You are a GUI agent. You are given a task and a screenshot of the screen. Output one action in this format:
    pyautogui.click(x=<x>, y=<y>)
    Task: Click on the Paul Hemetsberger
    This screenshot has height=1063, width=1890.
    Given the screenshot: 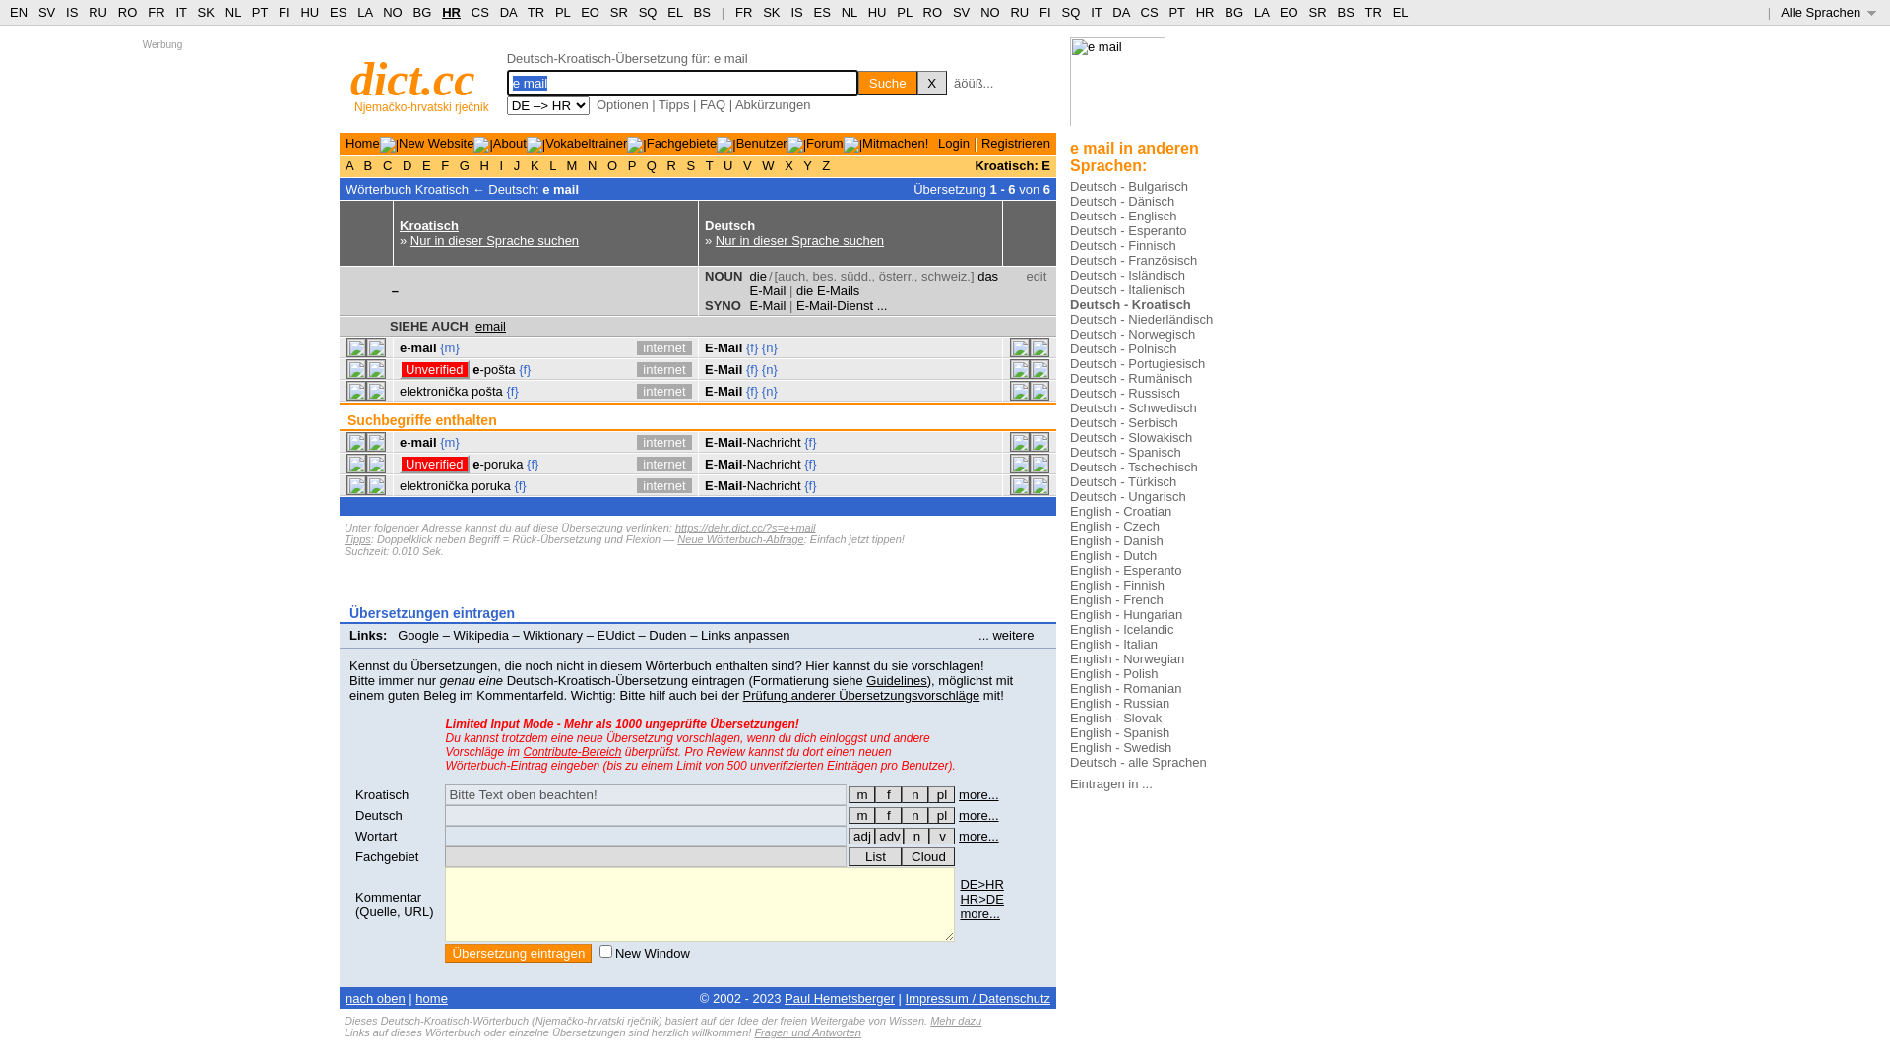 What is the action you would take?
    pyautogui.click(x=840, y=998)
    